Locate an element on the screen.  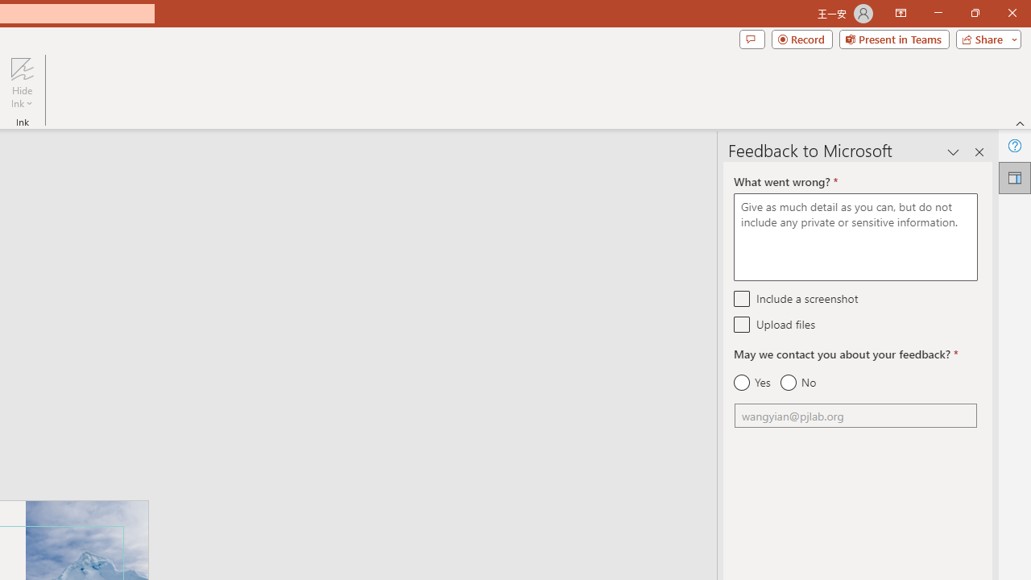
Hide Ink is located at coordinates (22, 82).